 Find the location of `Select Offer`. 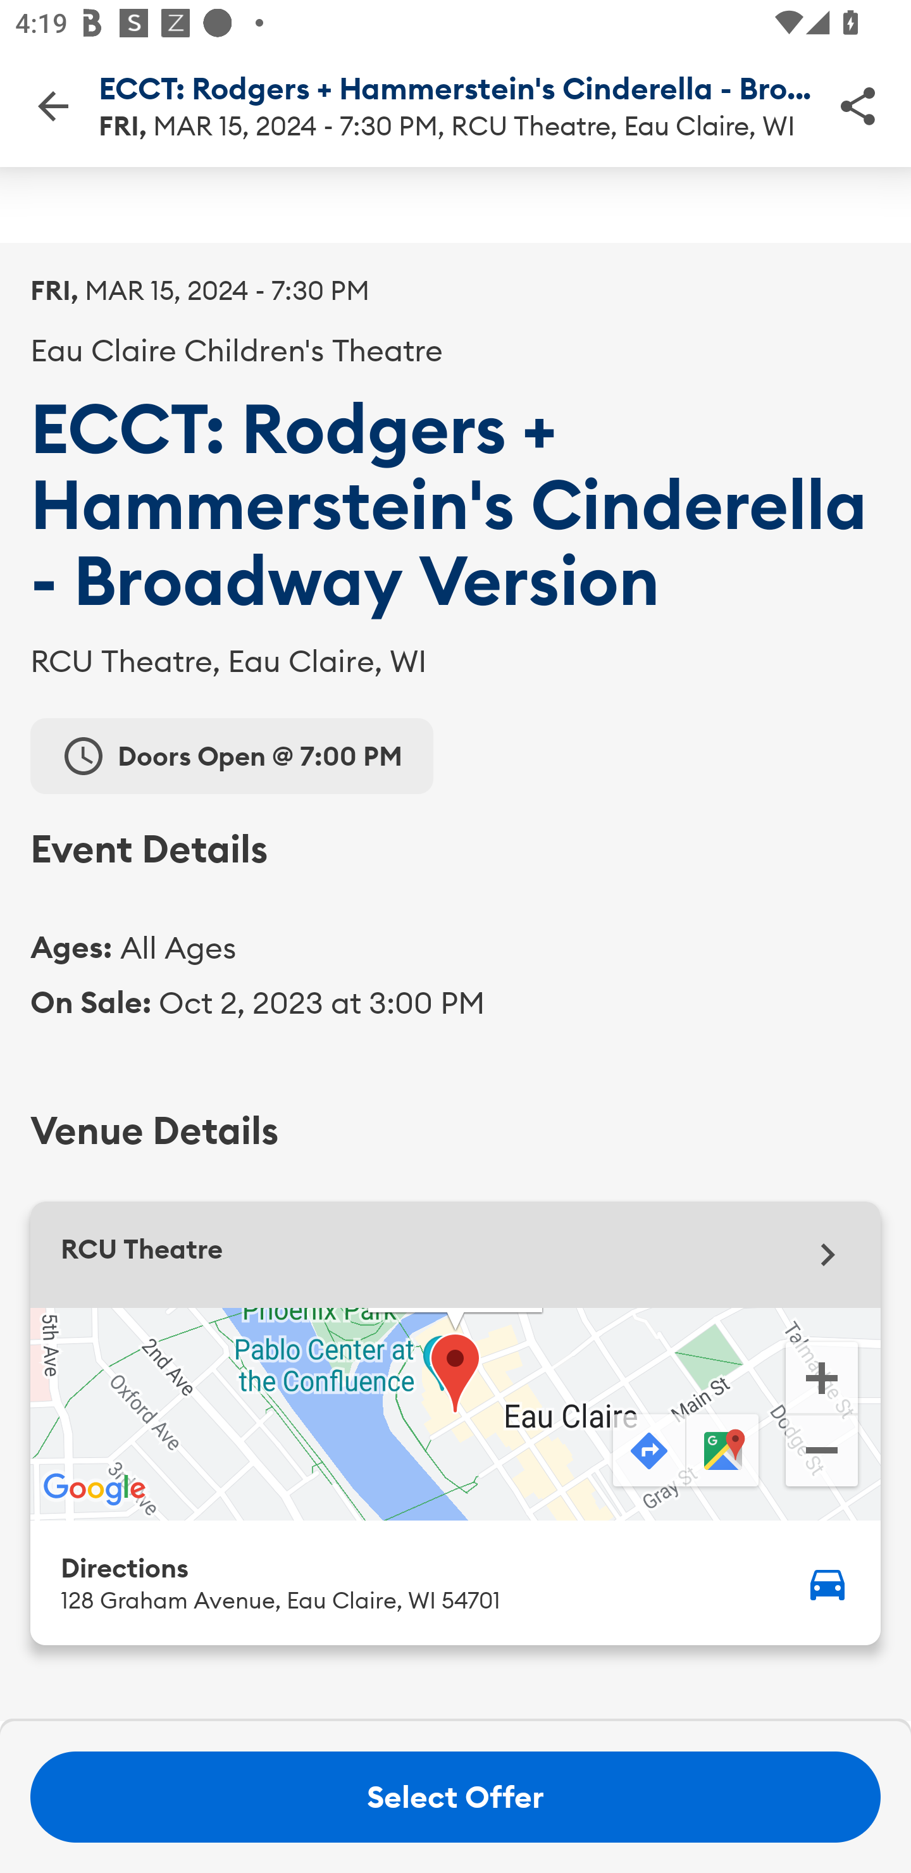

Select Offer is located at coordinates (455, 1797).